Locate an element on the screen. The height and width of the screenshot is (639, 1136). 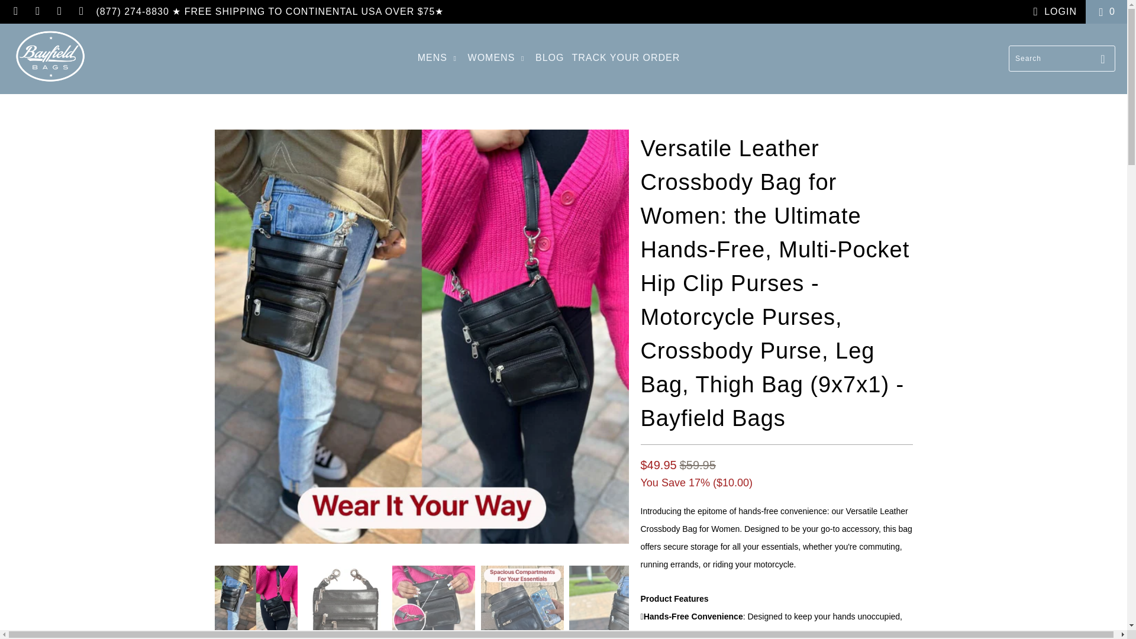
LOGIN is located at coordinates (1052, 12).